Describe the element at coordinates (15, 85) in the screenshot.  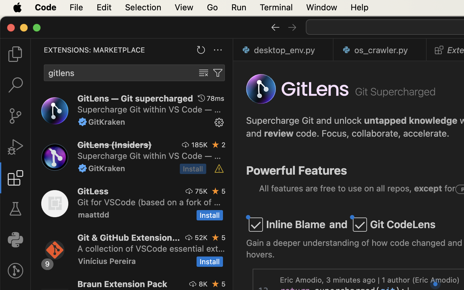
I see `0 ` at that location.